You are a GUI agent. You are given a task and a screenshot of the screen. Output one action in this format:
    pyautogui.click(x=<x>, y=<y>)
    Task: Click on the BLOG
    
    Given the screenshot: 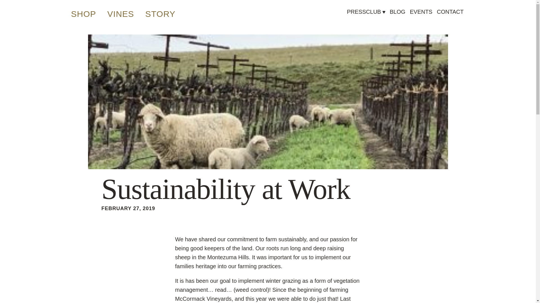 What is the action you would take?
    pyautogui.click(x=398, y=12)
    